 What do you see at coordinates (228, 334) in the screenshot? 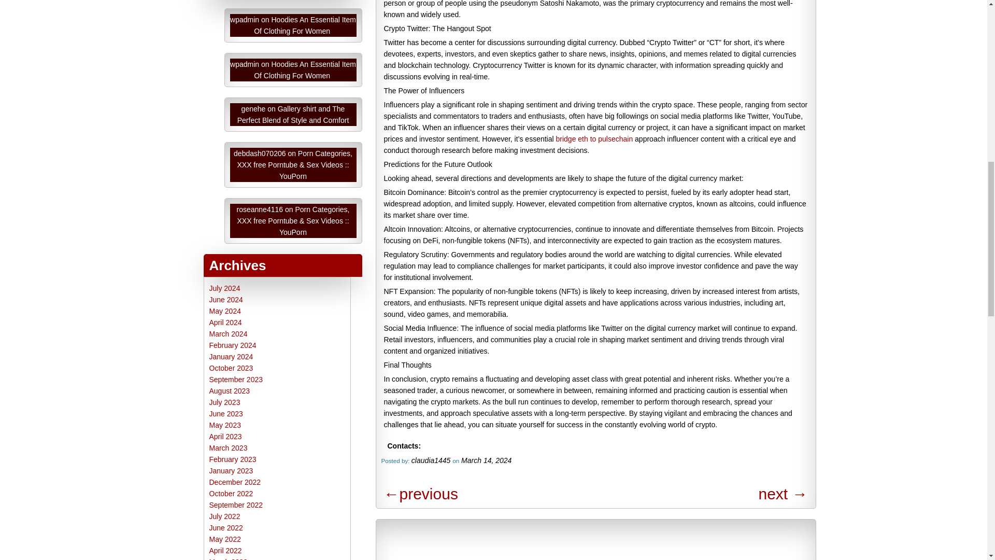
I see `March 2024` at bounding box center [228, 334].